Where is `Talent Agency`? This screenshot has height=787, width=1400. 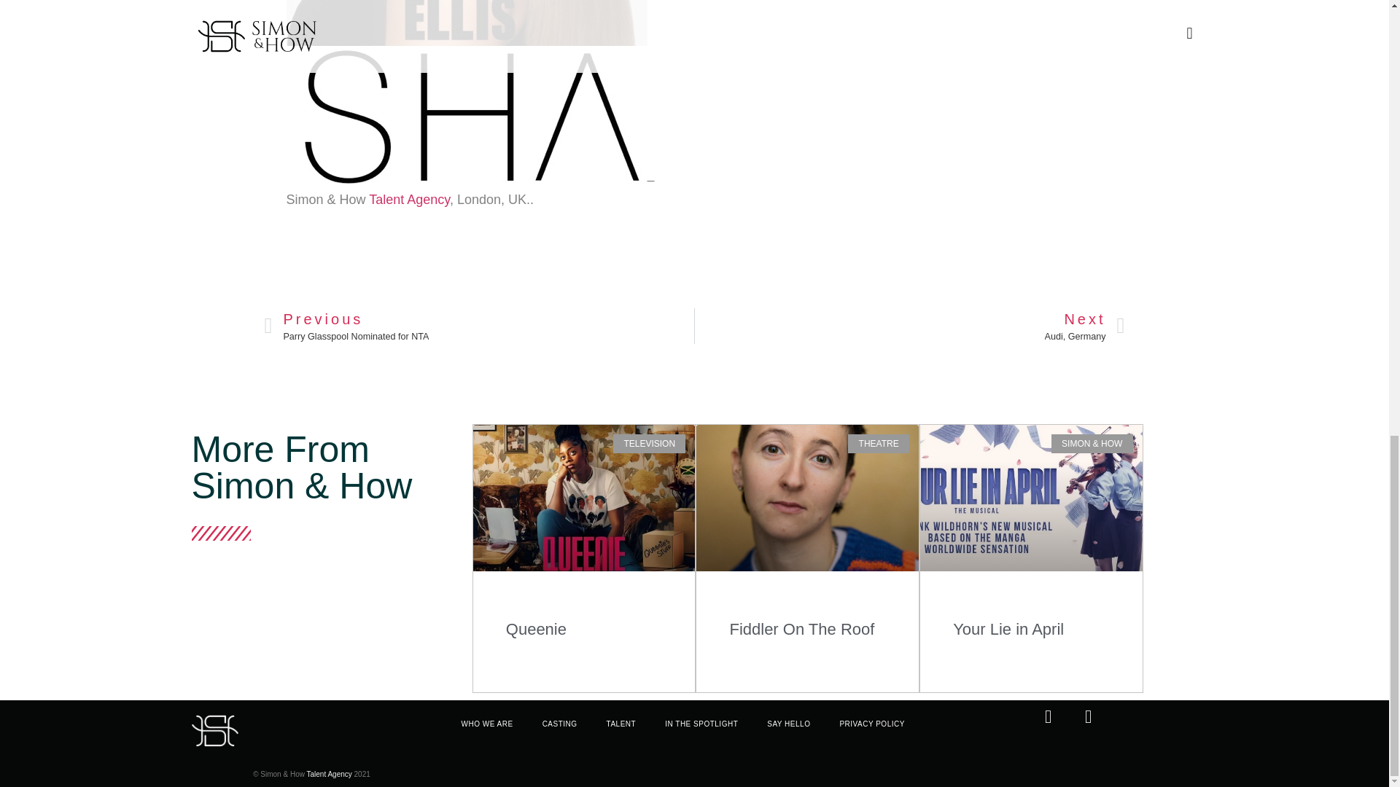 Talent Agency is located at coordinates (701, 724).